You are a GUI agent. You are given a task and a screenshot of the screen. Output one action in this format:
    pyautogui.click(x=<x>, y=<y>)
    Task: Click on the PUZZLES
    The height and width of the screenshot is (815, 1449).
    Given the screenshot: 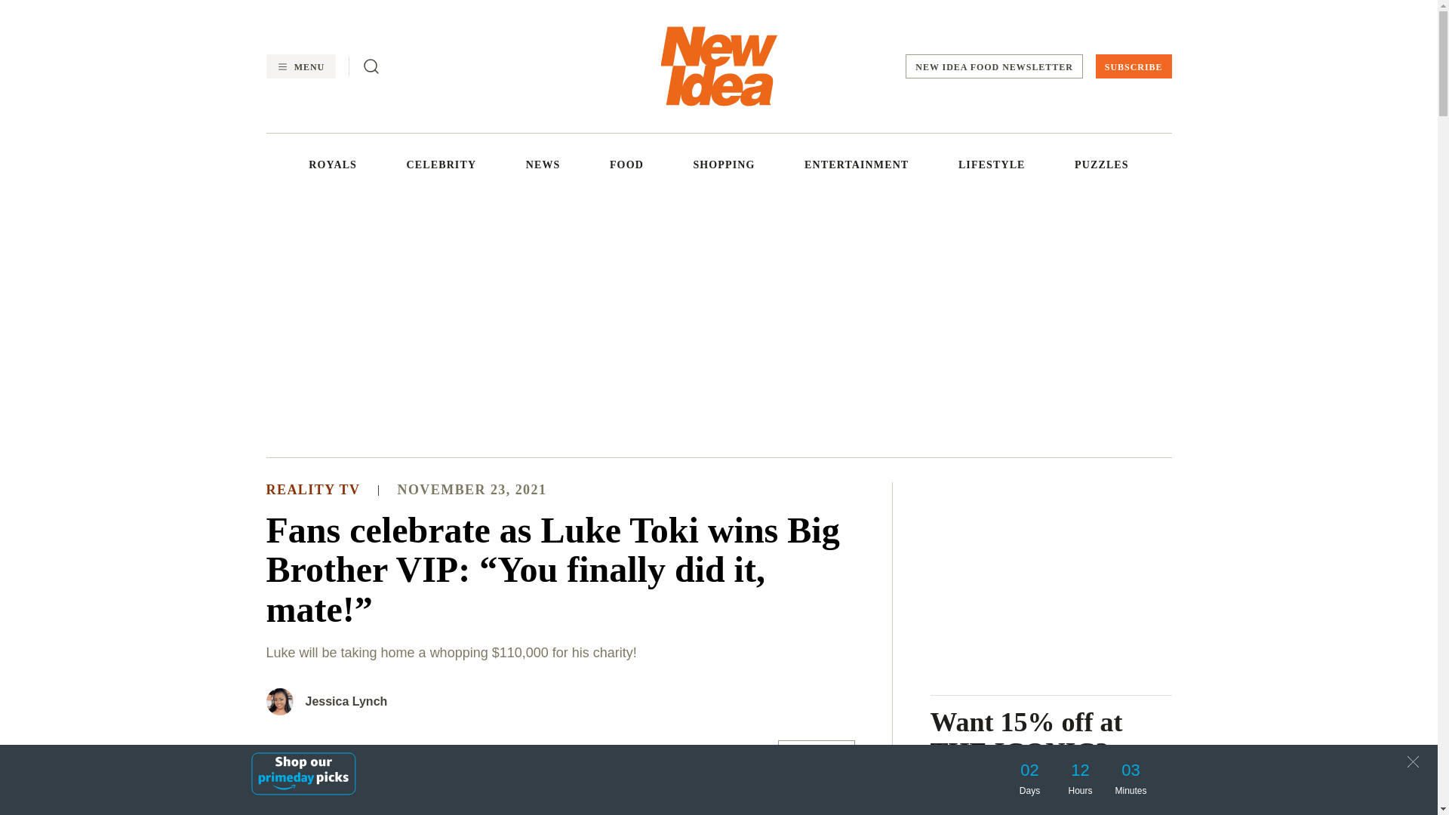 What is the action you would take?
    pyautogui.click(x=1102, y=165)
    